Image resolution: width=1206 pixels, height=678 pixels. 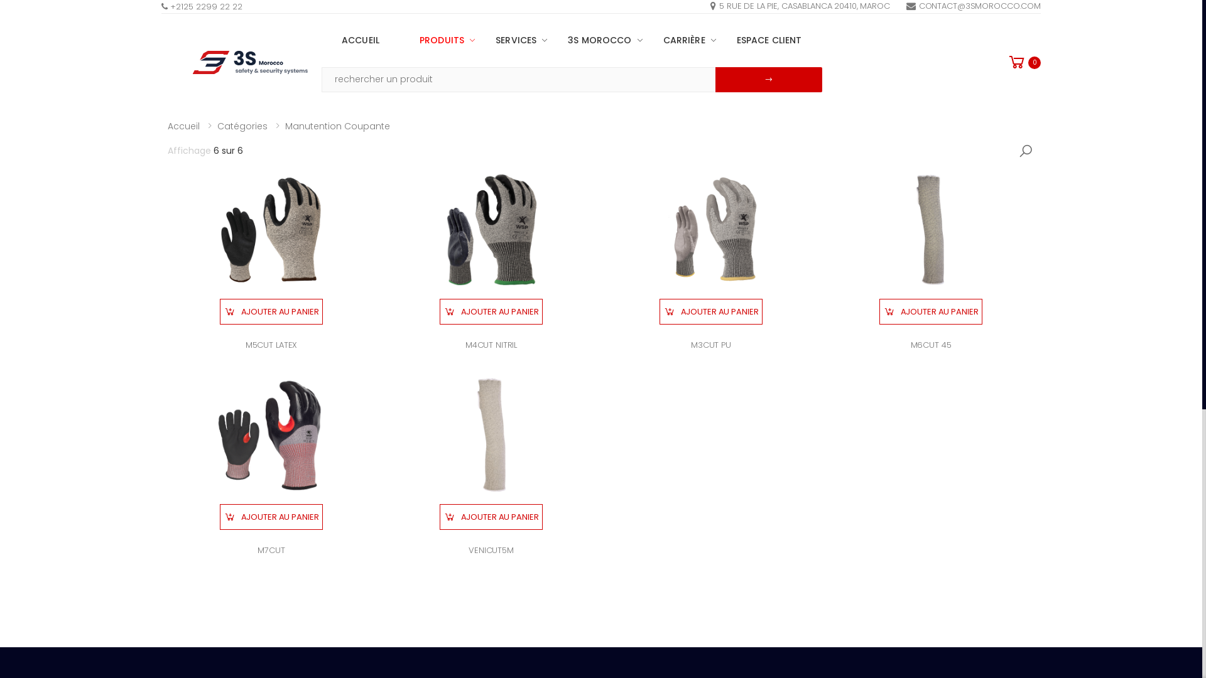 What do you see at coordinates (491, 345) in the screenshot?
I see `M4CUT NITRIL` at bounding box center [491, 345].